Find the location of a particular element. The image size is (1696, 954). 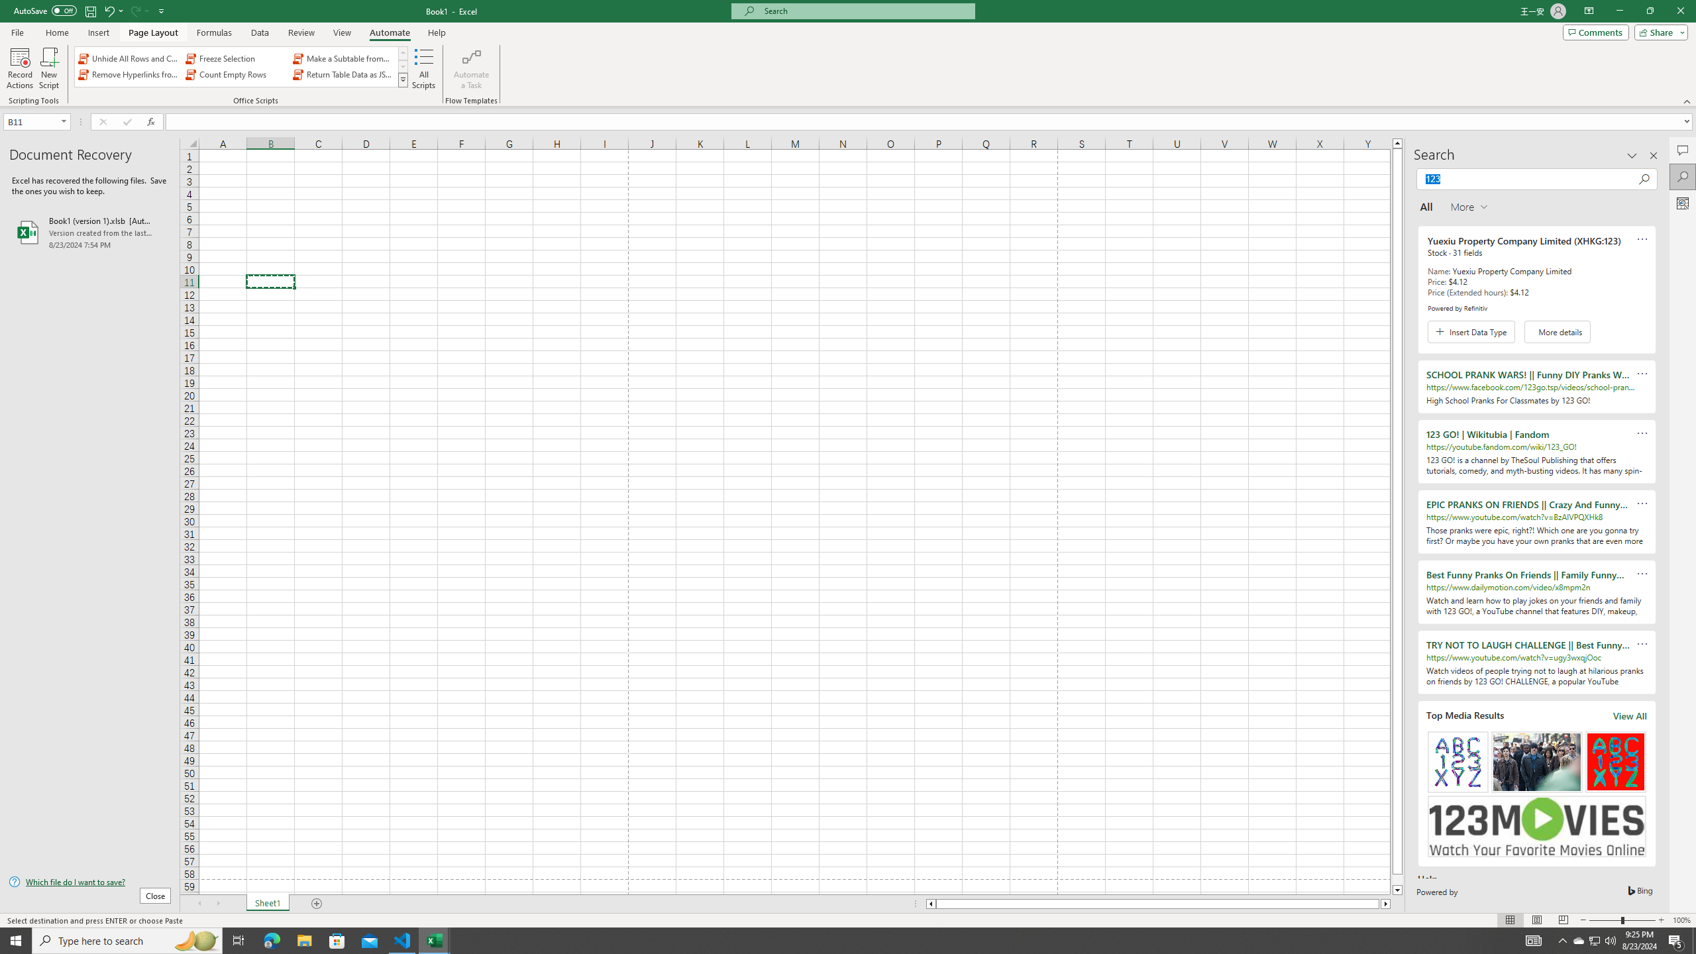

Automate a Task is located at coordinates (471, 68).